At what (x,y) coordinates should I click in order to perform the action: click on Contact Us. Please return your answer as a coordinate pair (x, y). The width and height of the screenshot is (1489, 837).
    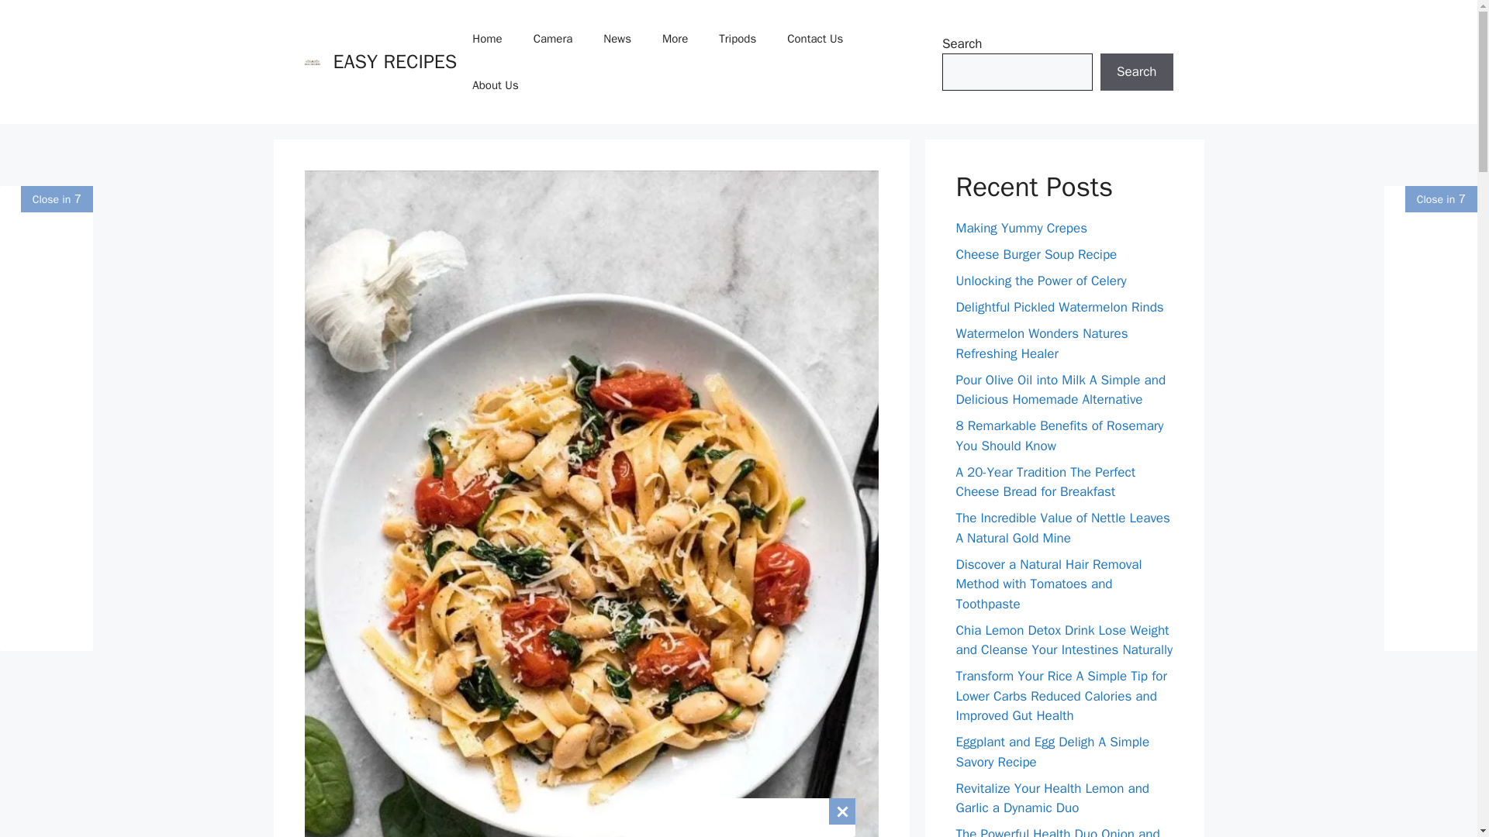
    Looking at the image, I should click on (814, 39).